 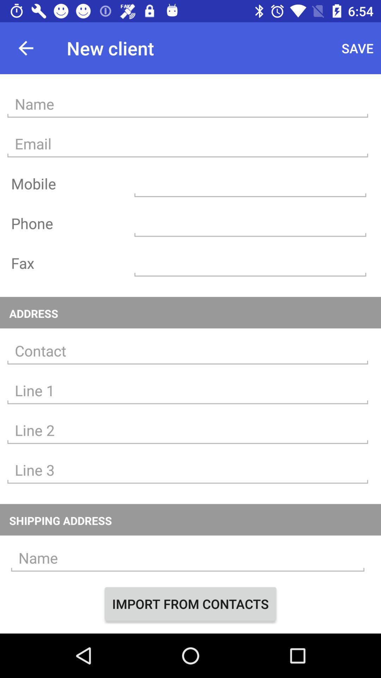 I want to click on type contact information, so click(x=188, y=391).